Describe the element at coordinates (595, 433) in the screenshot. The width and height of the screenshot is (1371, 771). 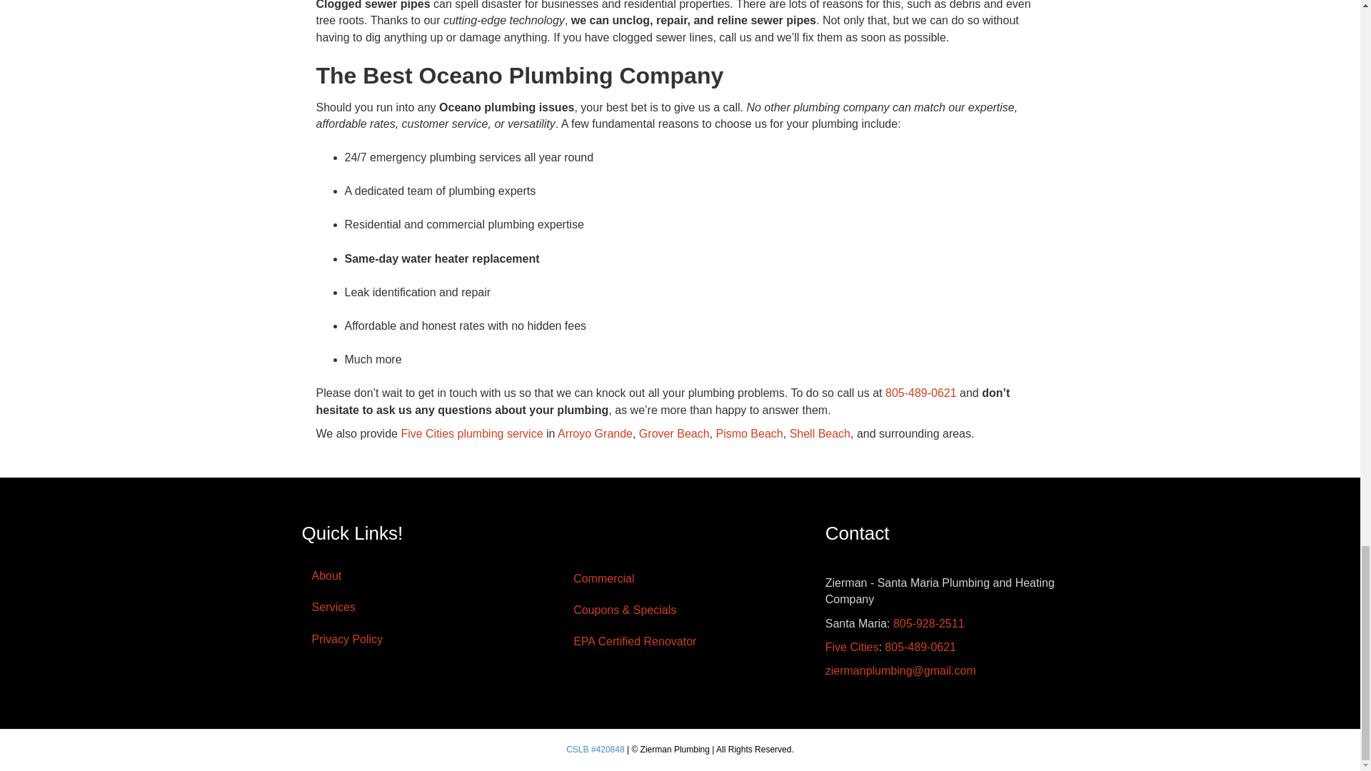
I see `Arroyo Grande` at that location.